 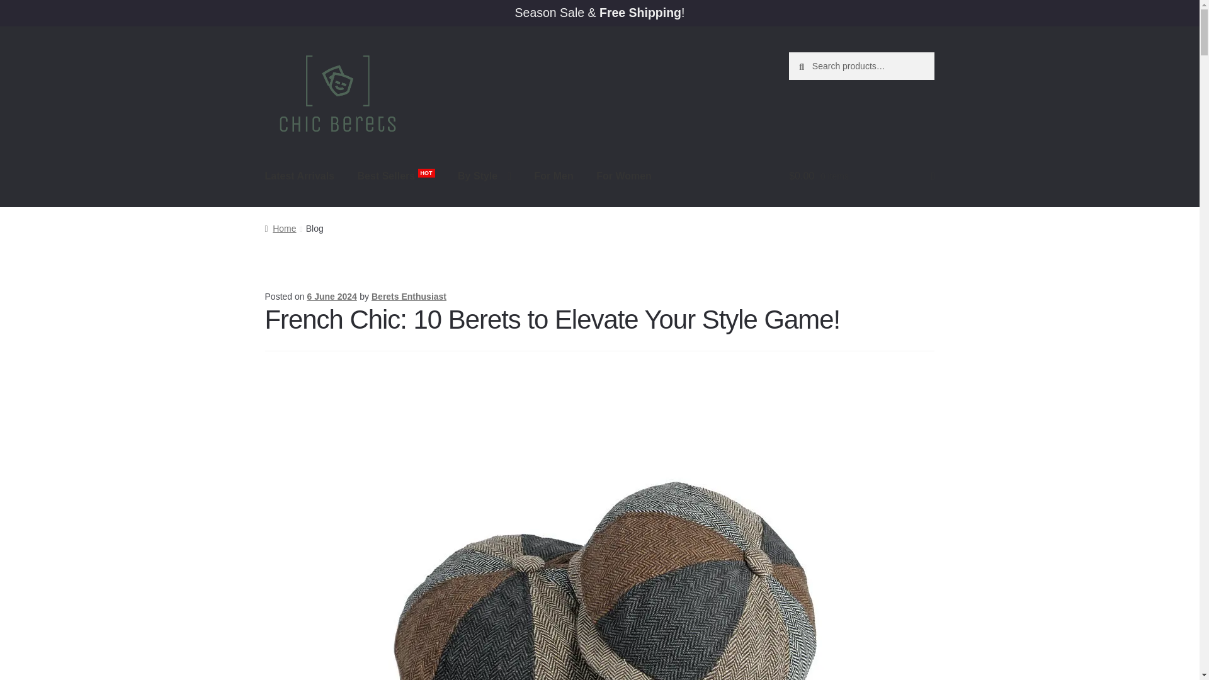 I want to click on French Chic: 10 Berets to Elevate Your Style Game!, so click(x=552, y=319).